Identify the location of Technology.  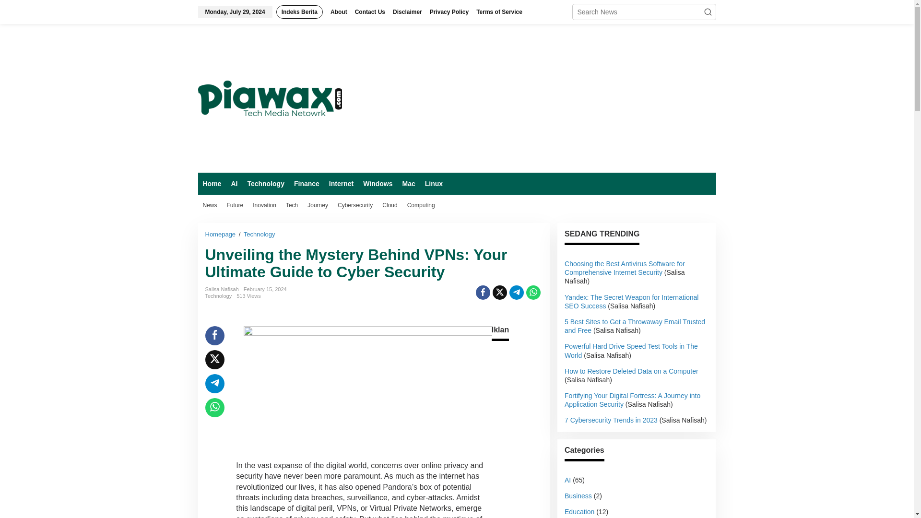
(260, 234).